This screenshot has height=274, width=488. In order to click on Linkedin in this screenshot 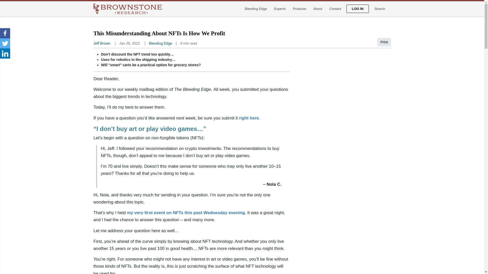, I will do `click(5, 54)`.